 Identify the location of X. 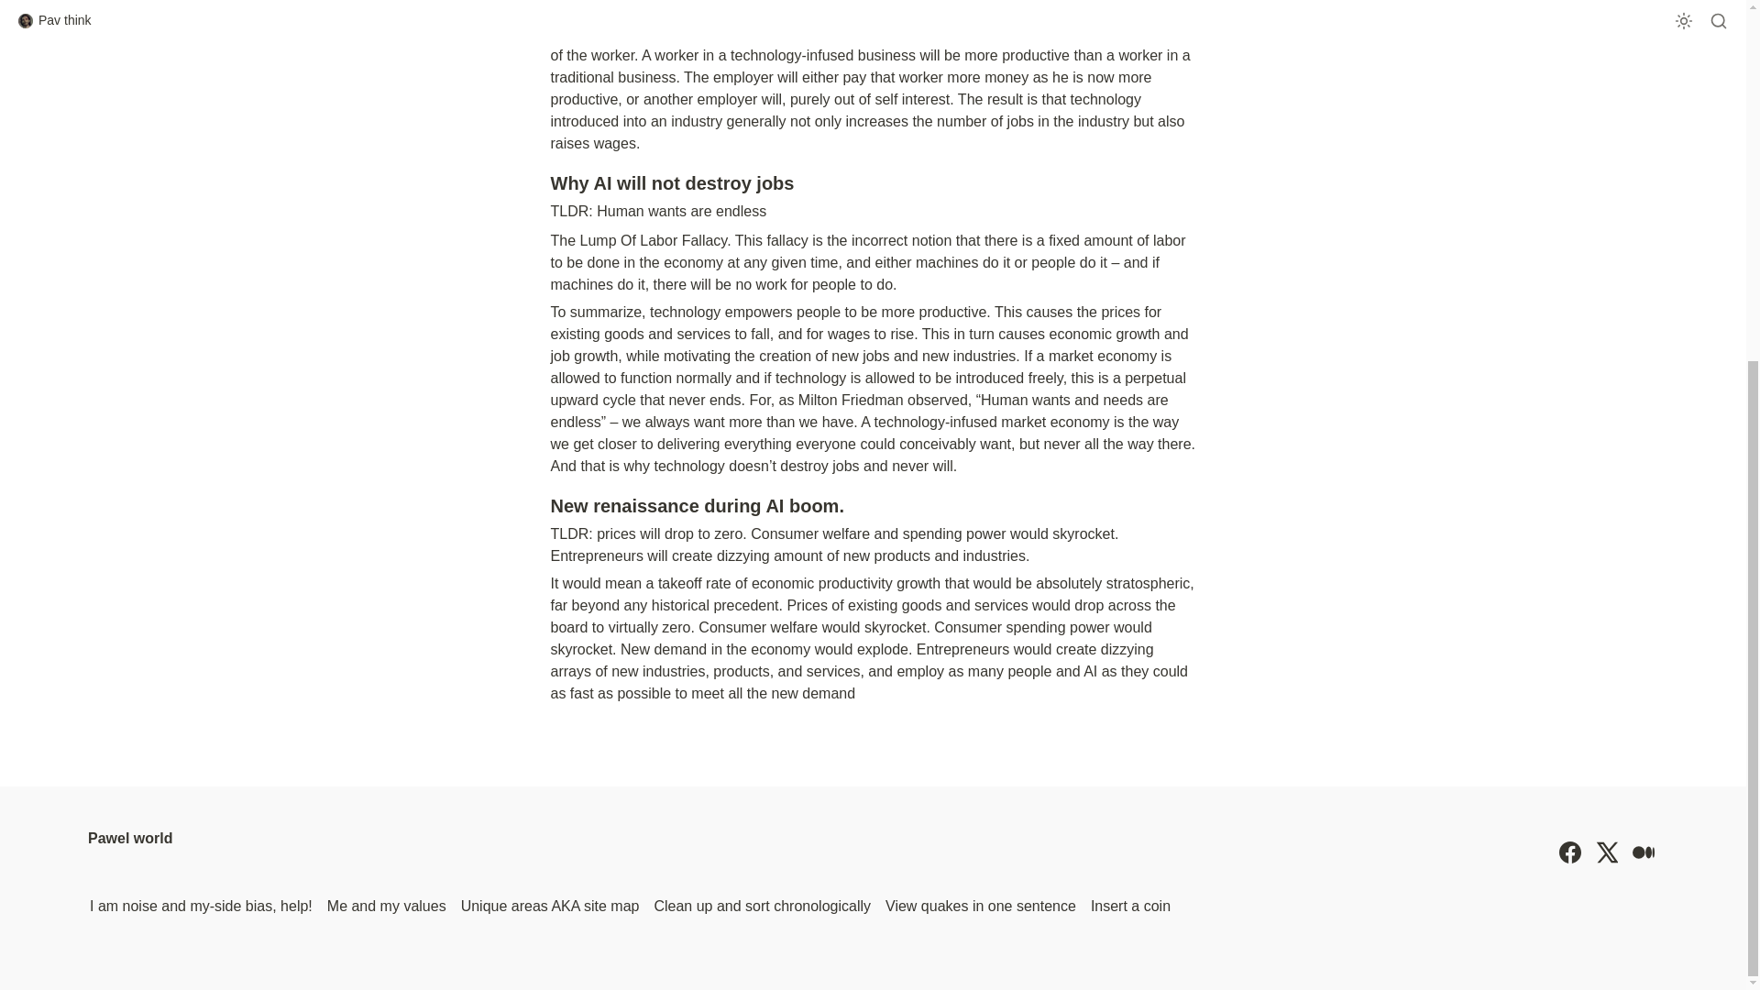
(1606, 852).